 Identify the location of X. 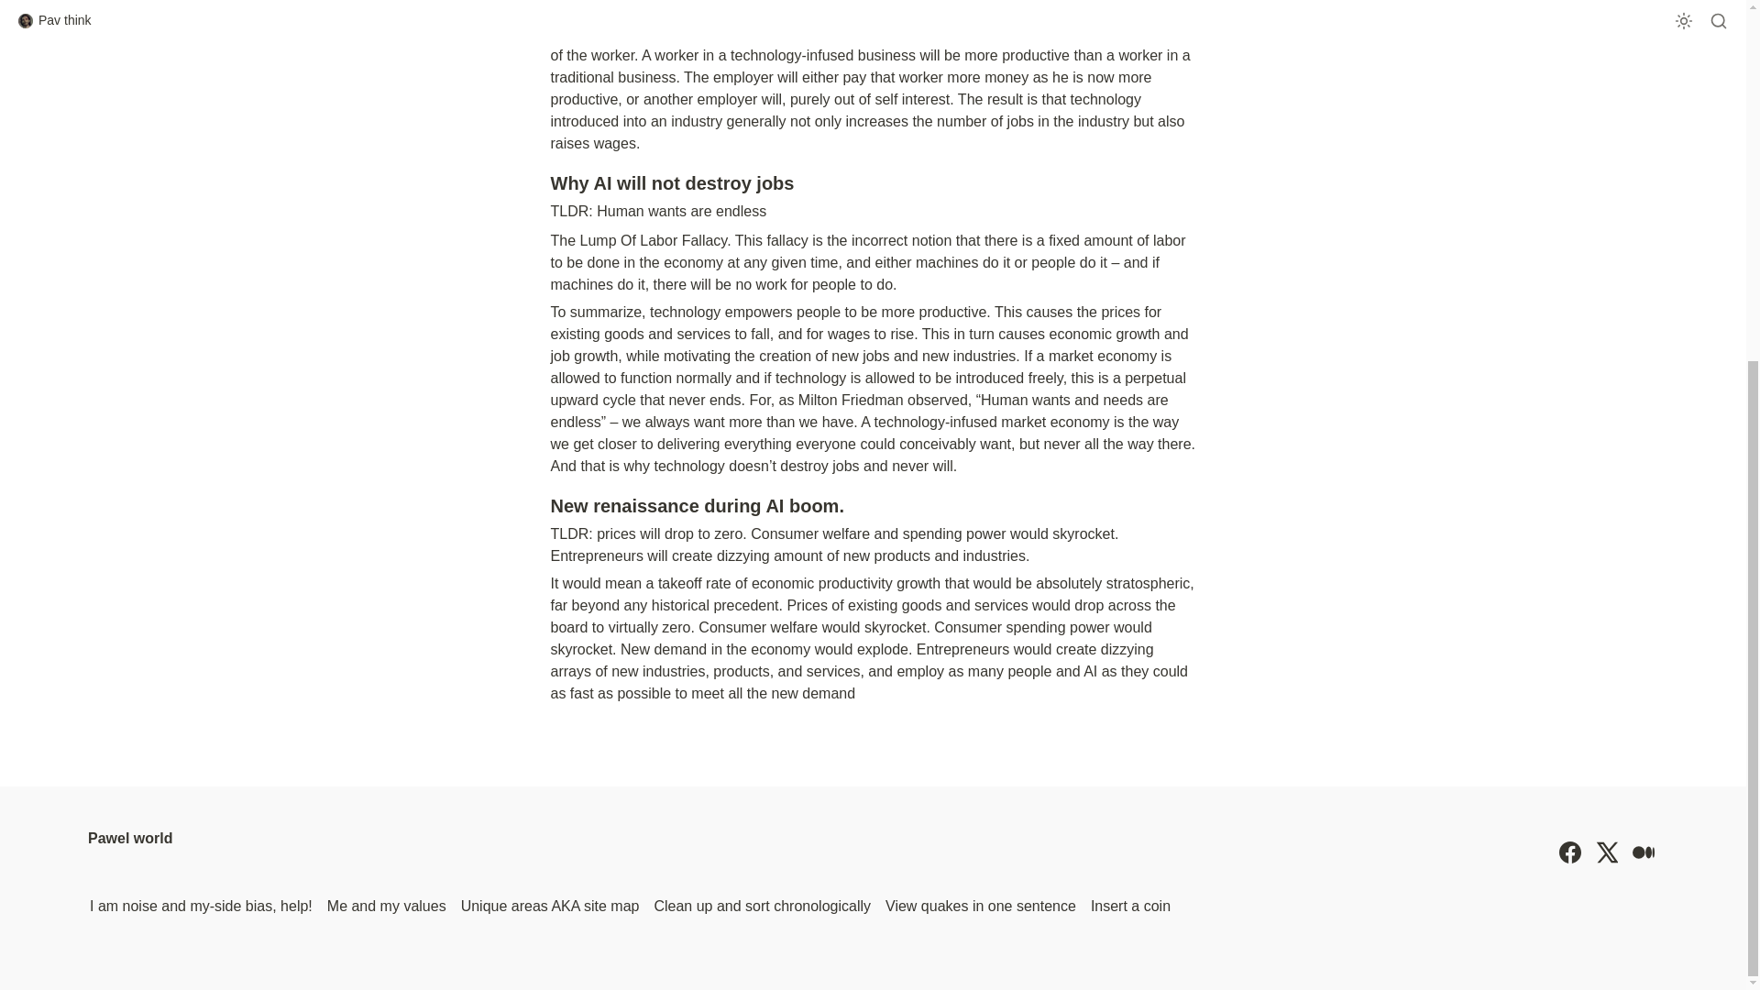
(1606, 852).